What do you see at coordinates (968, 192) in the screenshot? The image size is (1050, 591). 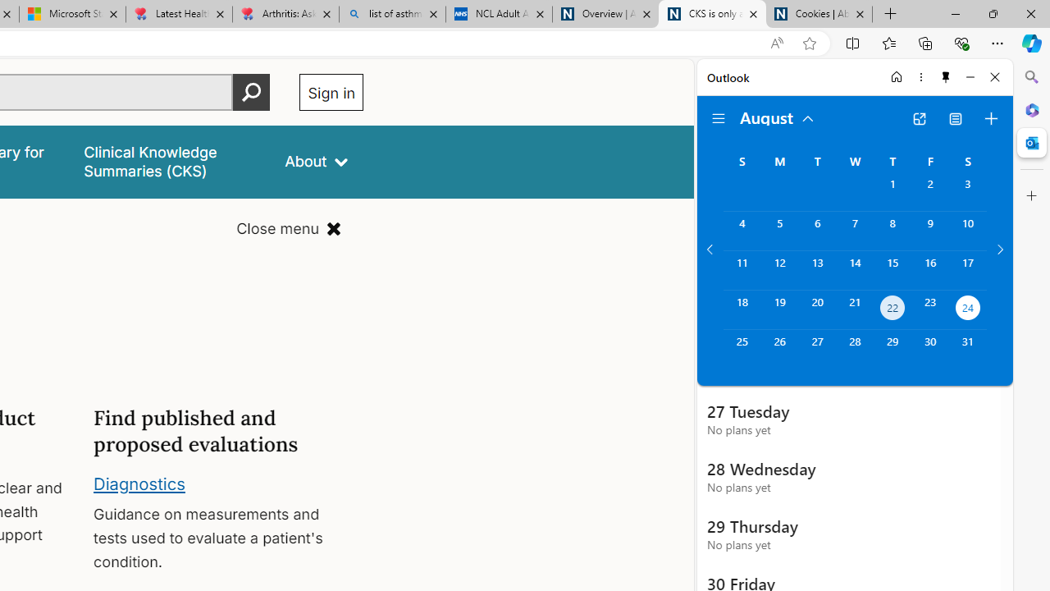 I see `Saturday, August 3, 2024. ` at bounding box center [968, 192].